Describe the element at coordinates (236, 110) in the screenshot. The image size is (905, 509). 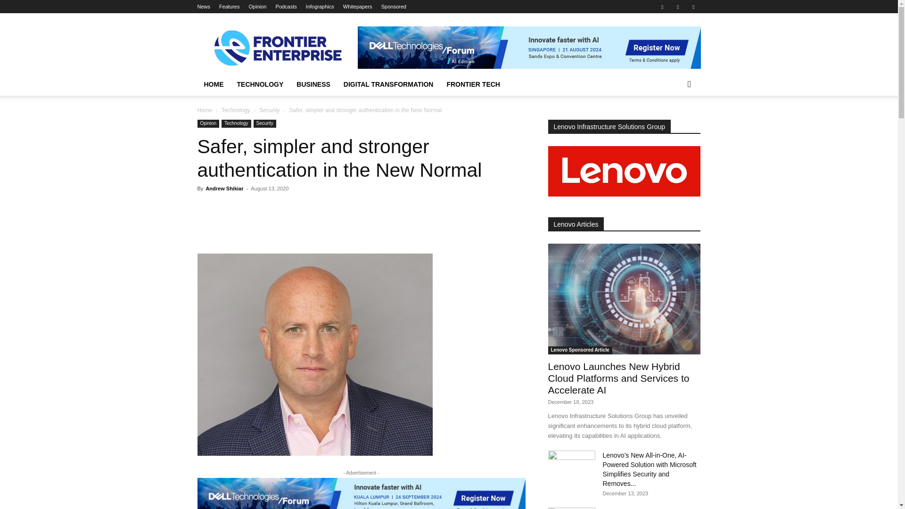
I see `View all posts in Technology` at that location.